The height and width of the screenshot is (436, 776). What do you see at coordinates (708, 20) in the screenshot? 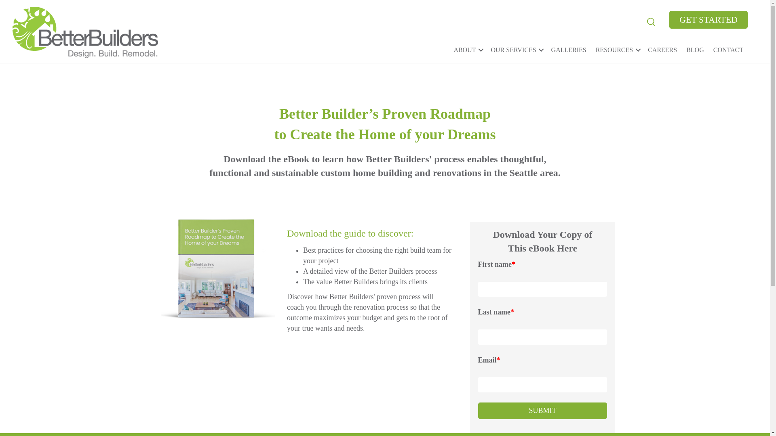
I see `GET STARTED` at bounding box center [708, 20].